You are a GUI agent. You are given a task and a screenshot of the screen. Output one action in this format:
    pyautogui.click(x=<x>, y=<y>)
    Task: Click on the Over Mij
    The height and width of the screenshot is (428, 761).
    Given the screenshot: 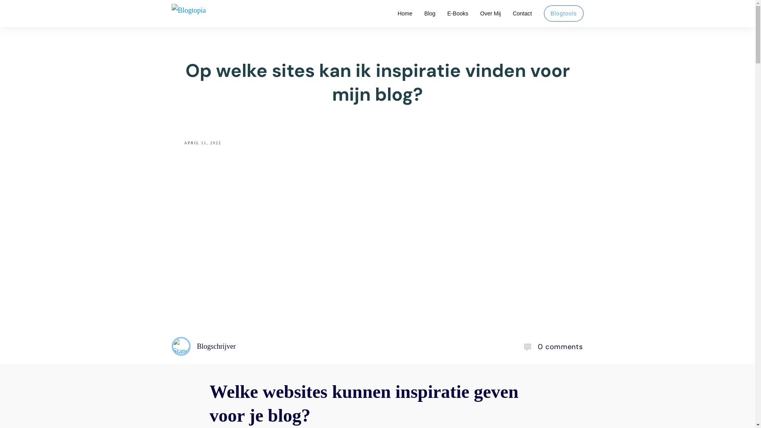 What is the action you would take?
    pyautogui.click(x=491, y=13)
    